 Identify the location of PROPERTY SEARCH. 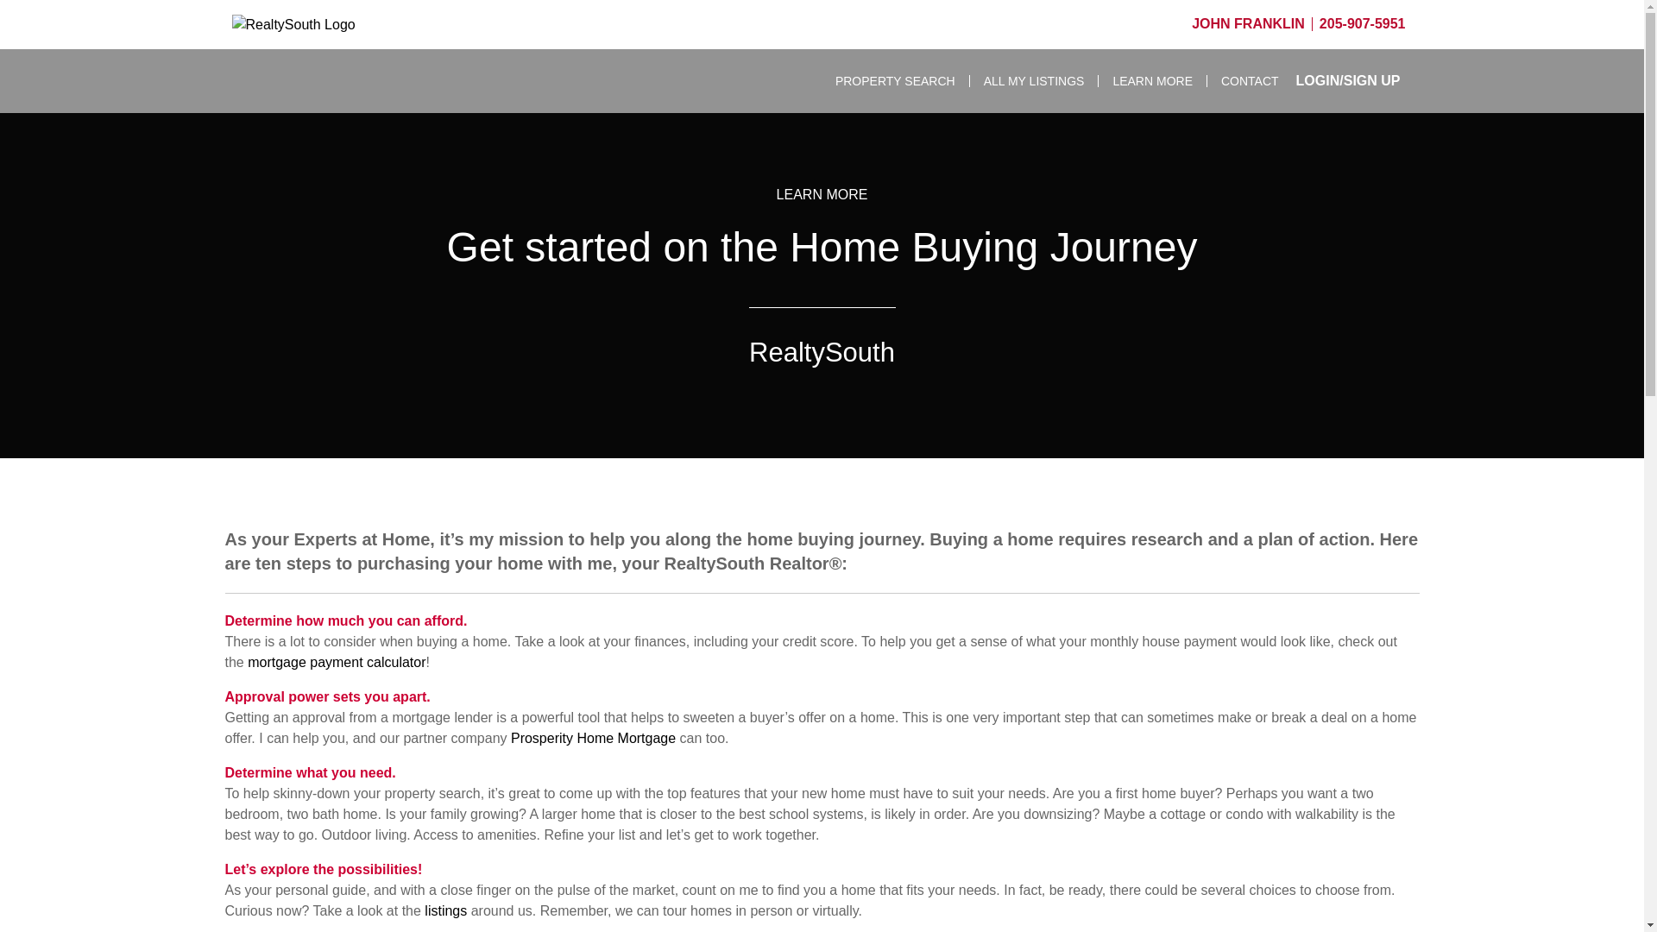
(896, 81).